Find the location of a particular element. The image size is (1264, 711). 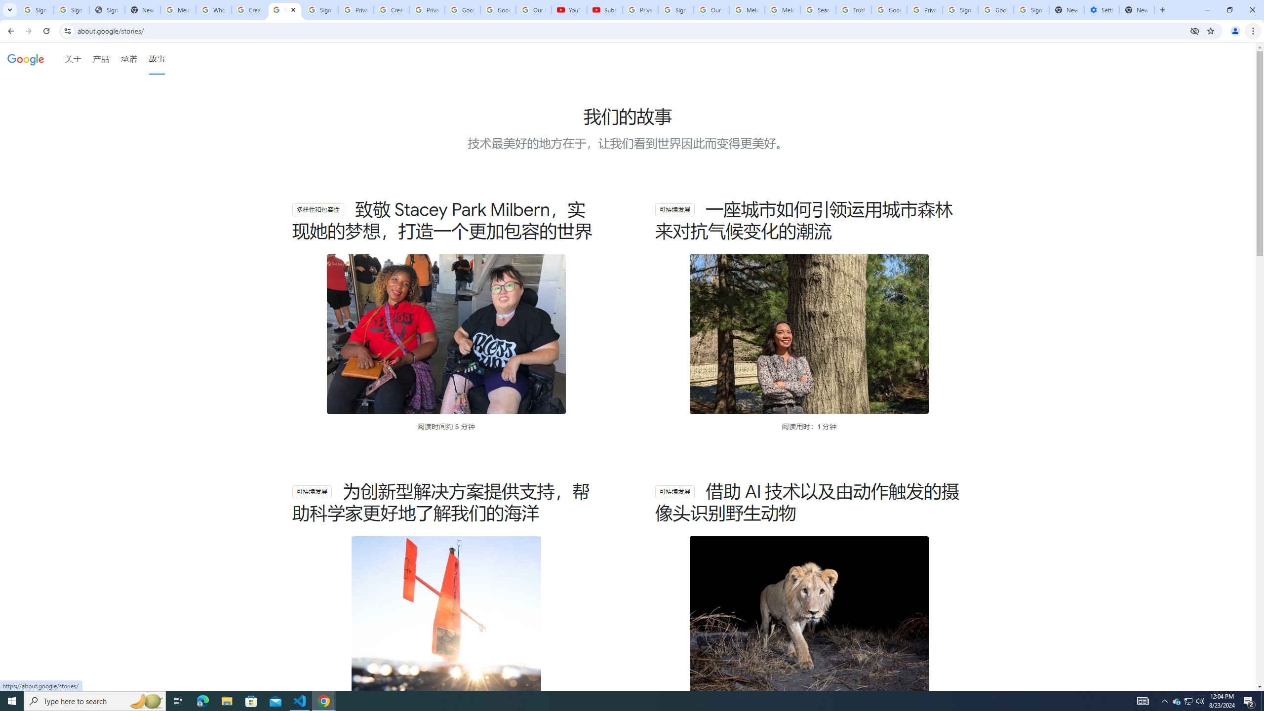

Create your Google Account is located at coordinates (249, 10).